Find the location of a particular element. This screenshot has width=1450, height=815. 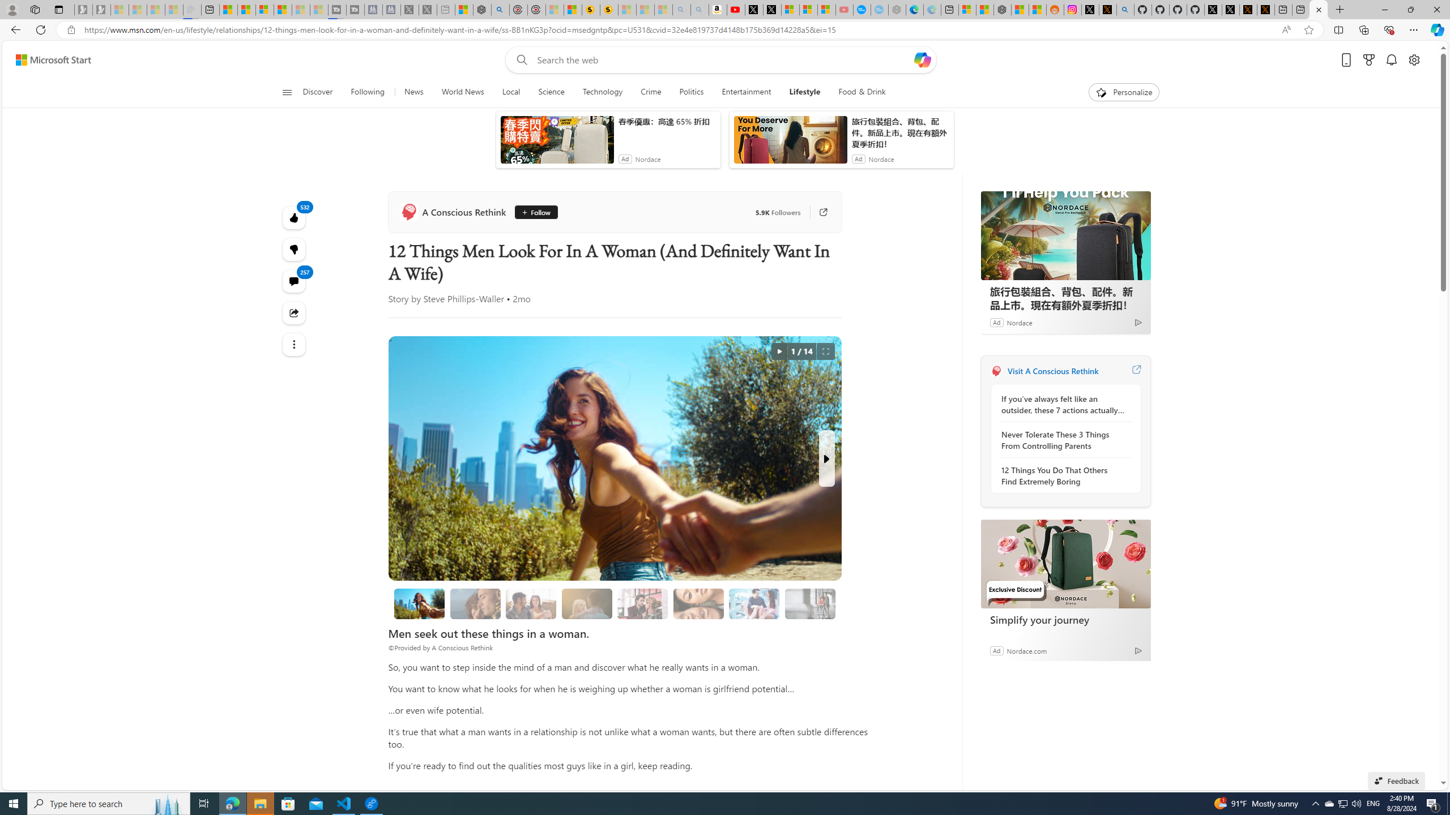

Favorites bar is located at coordinates (725, 50).